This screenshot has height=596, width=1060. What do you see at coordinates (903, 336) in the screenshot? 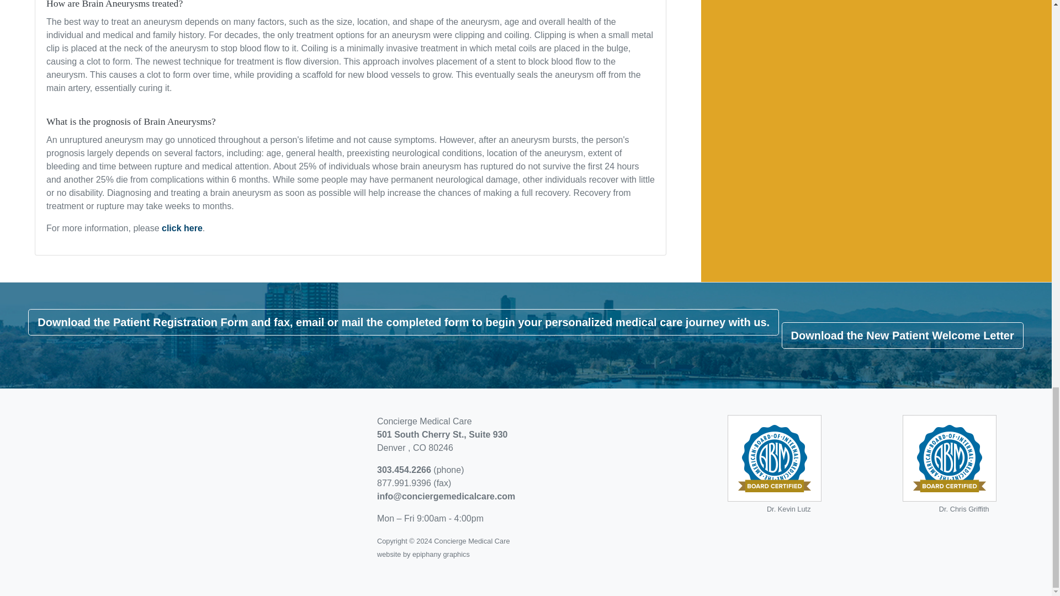
I see `Download the New Patient Welcome Letter` at bounding box center [903, 336].